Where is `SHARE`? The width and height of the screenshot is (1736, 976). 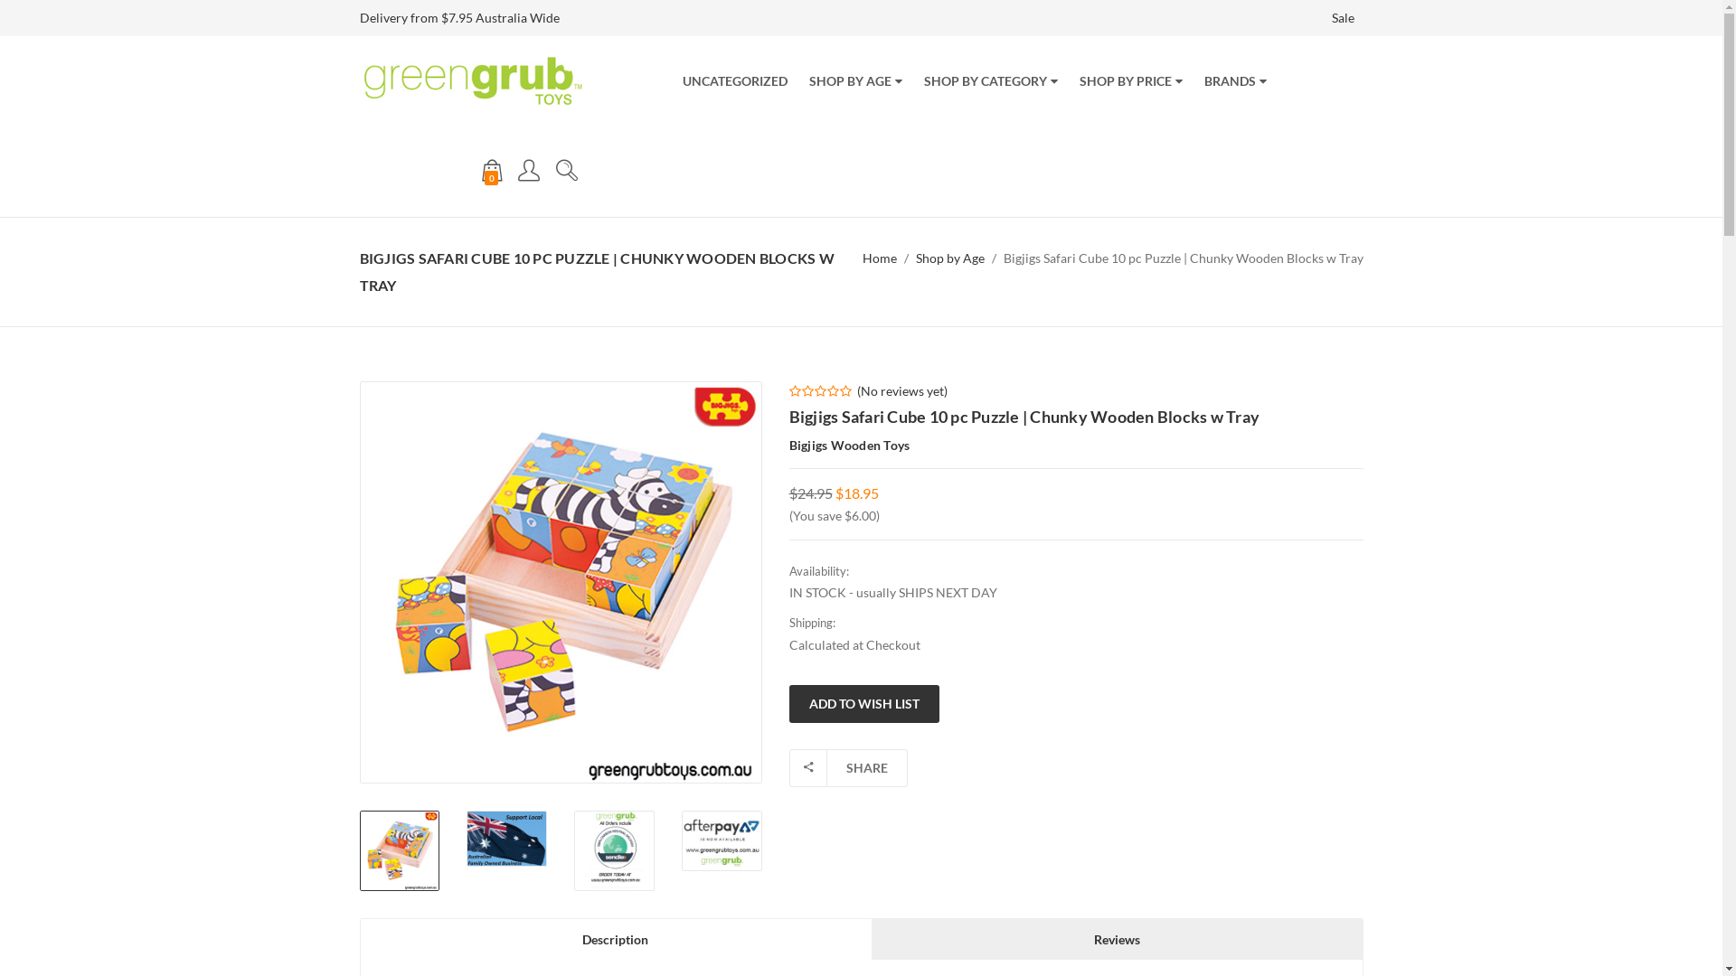 SHARE is located at coordinates (847, 768).